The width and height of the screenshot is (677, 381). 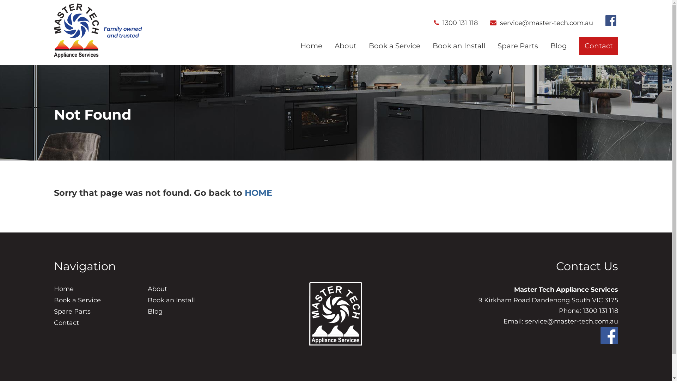 I want to click on Blog, so click(x=559, y=47).